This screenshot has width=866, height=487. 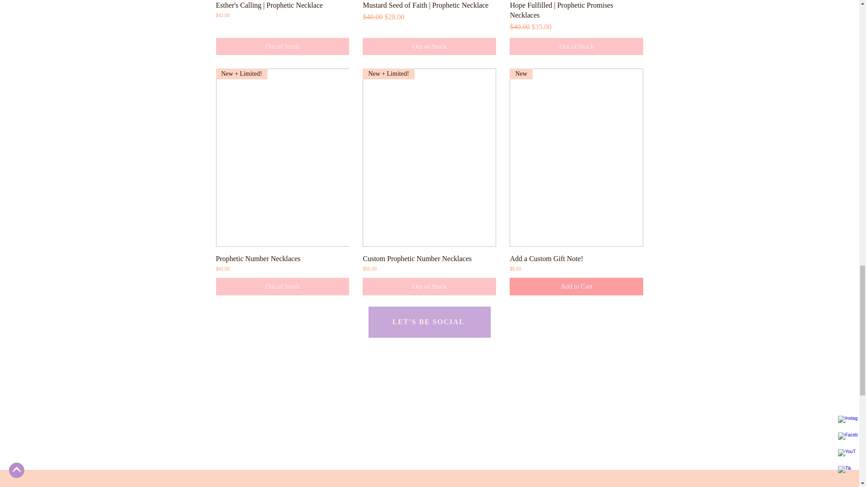 I want to click on Out of Stock, so click(x=429, y=47).